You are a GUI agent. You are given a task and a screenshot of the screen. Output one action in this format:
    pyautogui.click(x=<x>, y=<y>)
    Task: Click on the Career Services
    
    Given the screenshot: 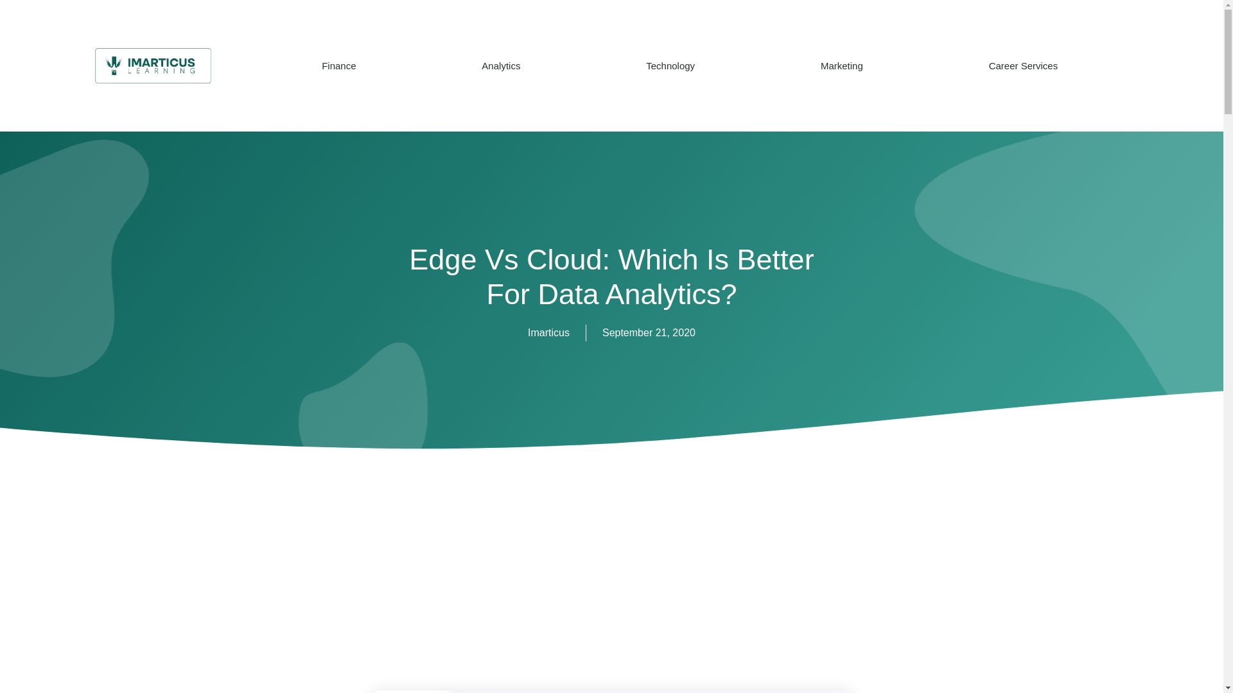 What is the action you would take?
    pyautogui.click(x=1023, y=65)
    